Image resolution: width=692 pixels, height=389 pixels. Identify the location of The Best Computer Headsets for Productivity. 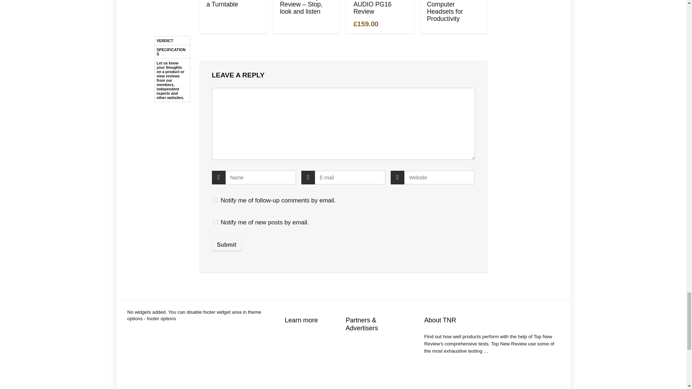
(445, 11).